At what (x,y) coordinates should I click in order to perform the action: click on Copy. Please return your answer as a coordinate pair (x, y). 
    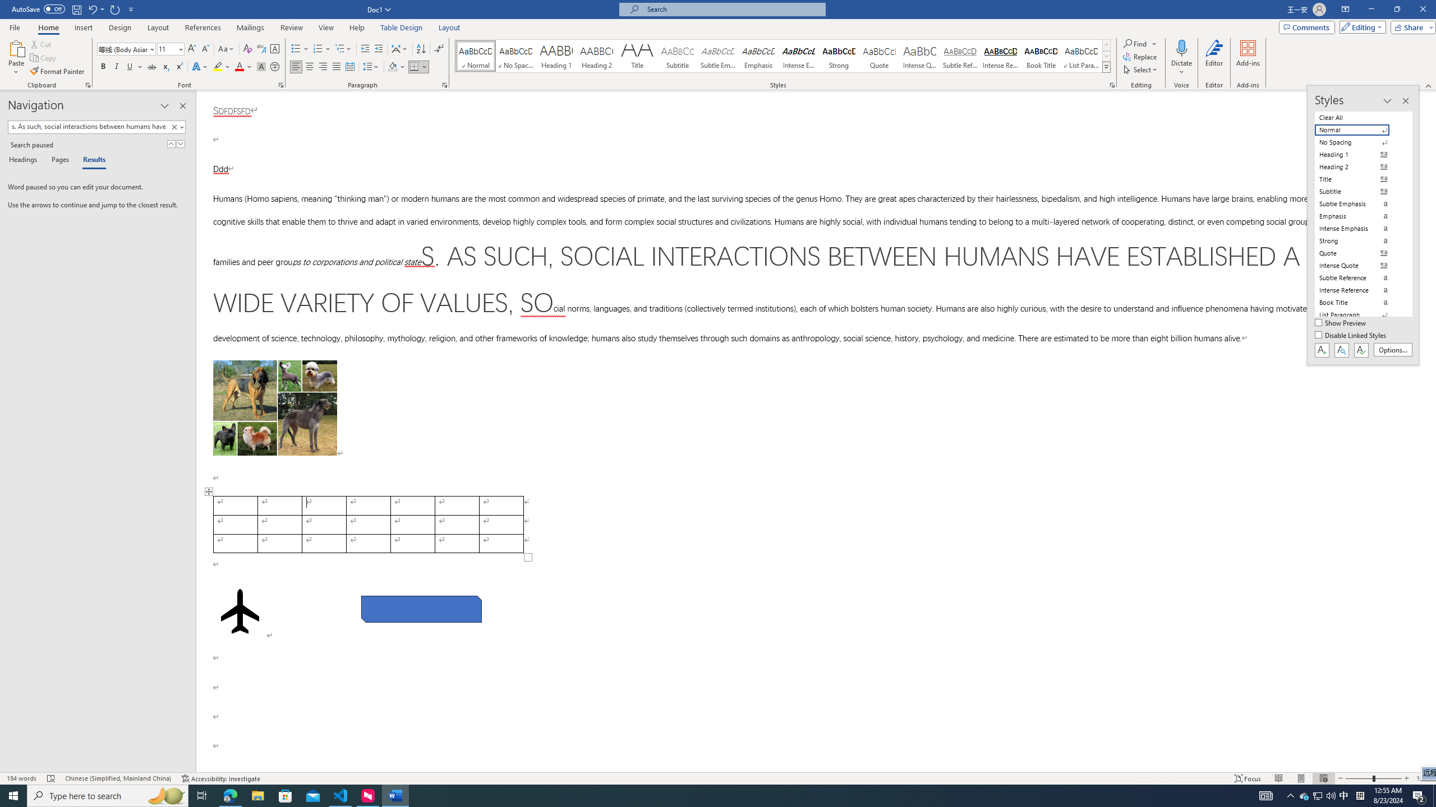
    Looking at the image, I should click on (44, 58).